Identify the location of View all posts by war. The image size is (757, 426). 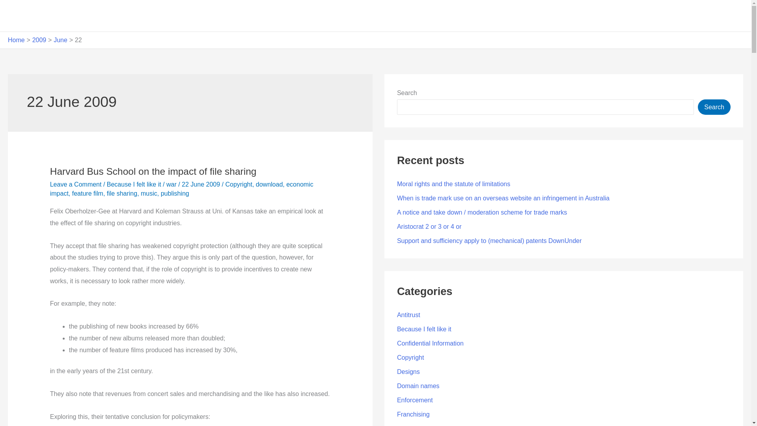
(172, 185).